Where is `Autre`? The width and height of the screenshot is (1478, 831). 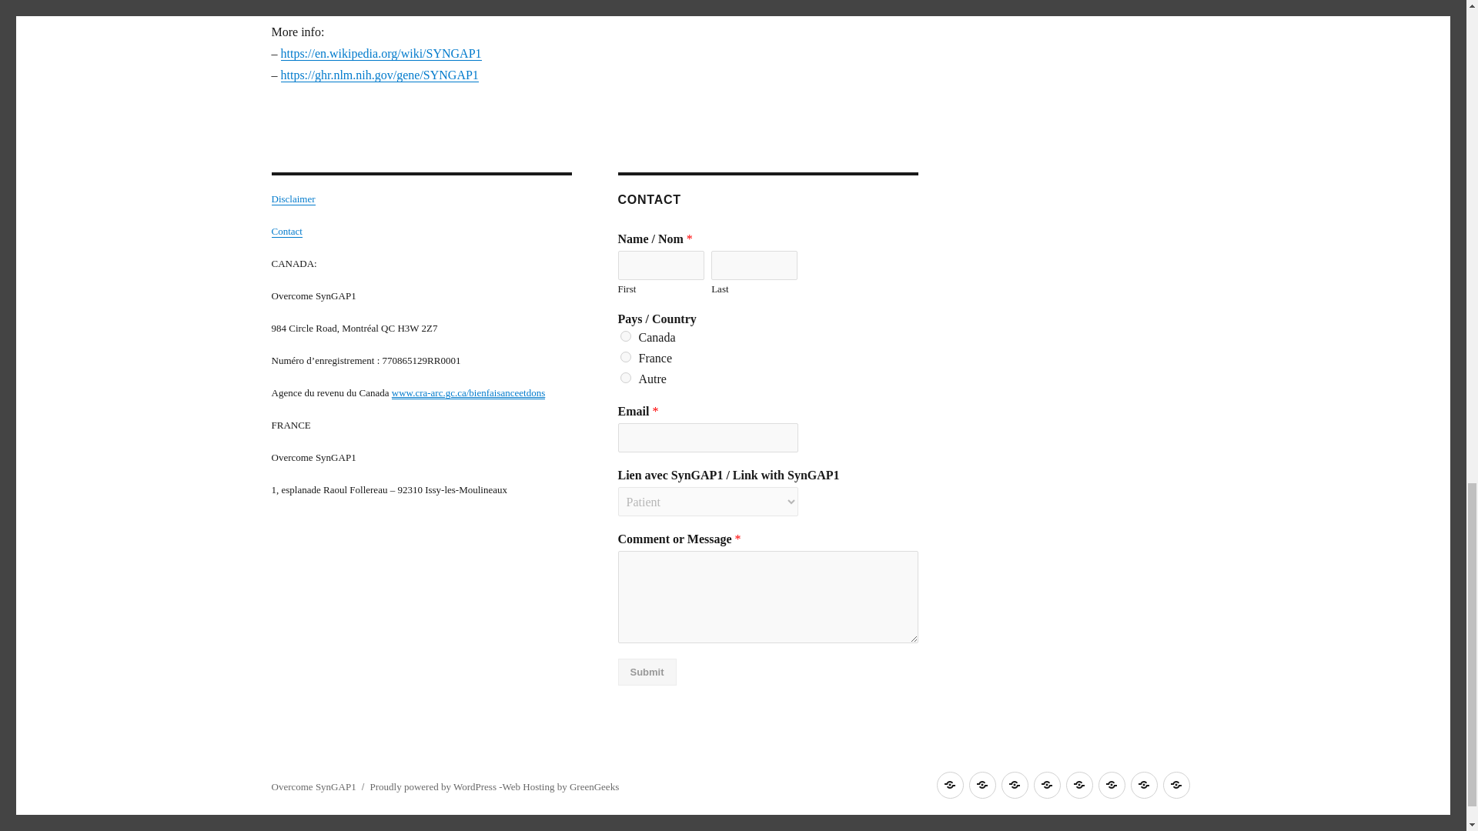
Autre is located at coordinates (625, 377).